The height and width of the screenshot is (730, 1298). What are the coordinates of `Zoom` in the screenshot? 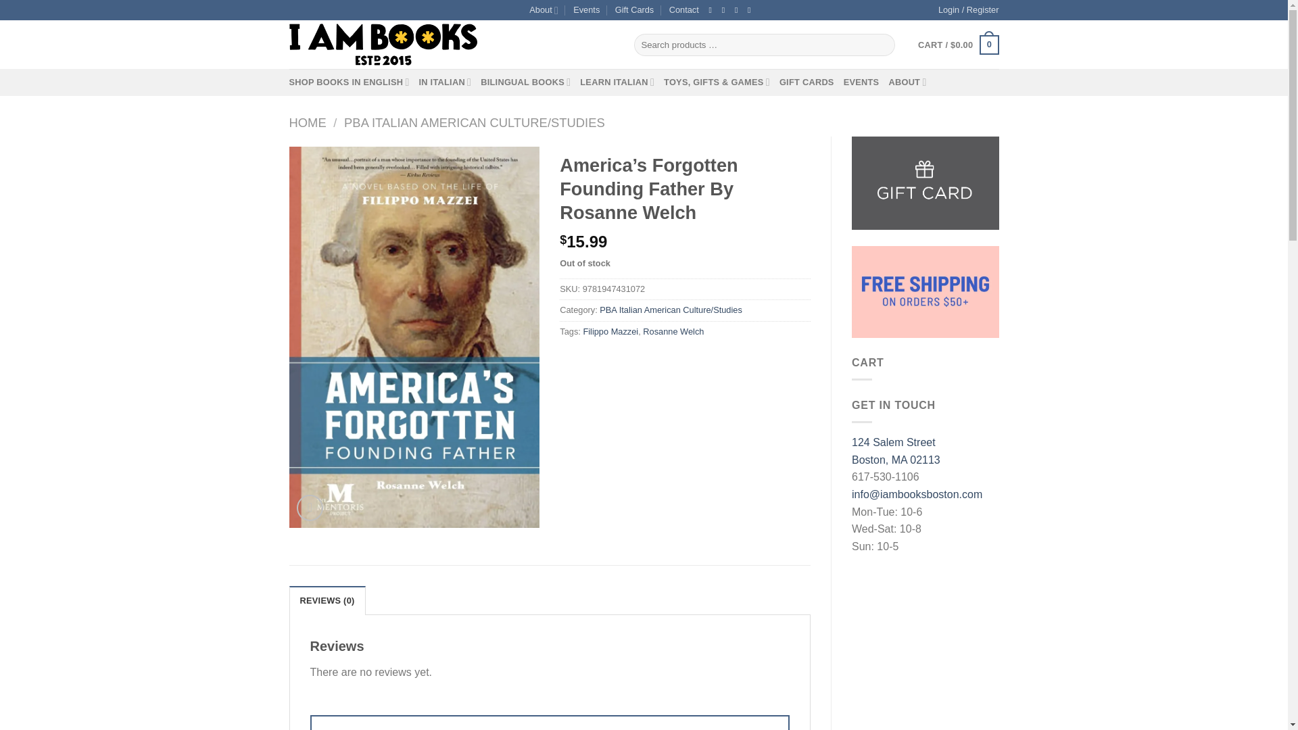 It's located at (310, 508).